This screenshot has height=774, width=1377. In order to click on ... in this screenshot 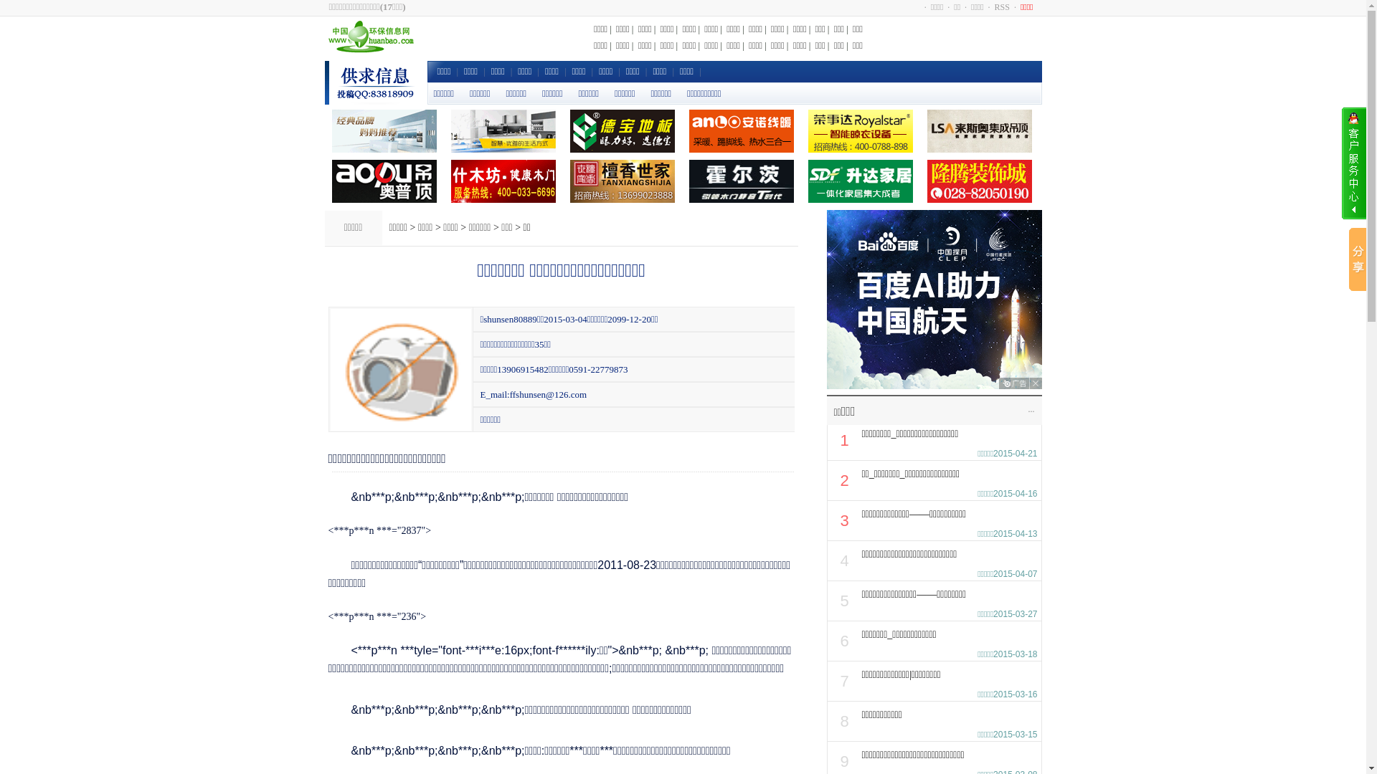, I will do `click(1031, 409)`.